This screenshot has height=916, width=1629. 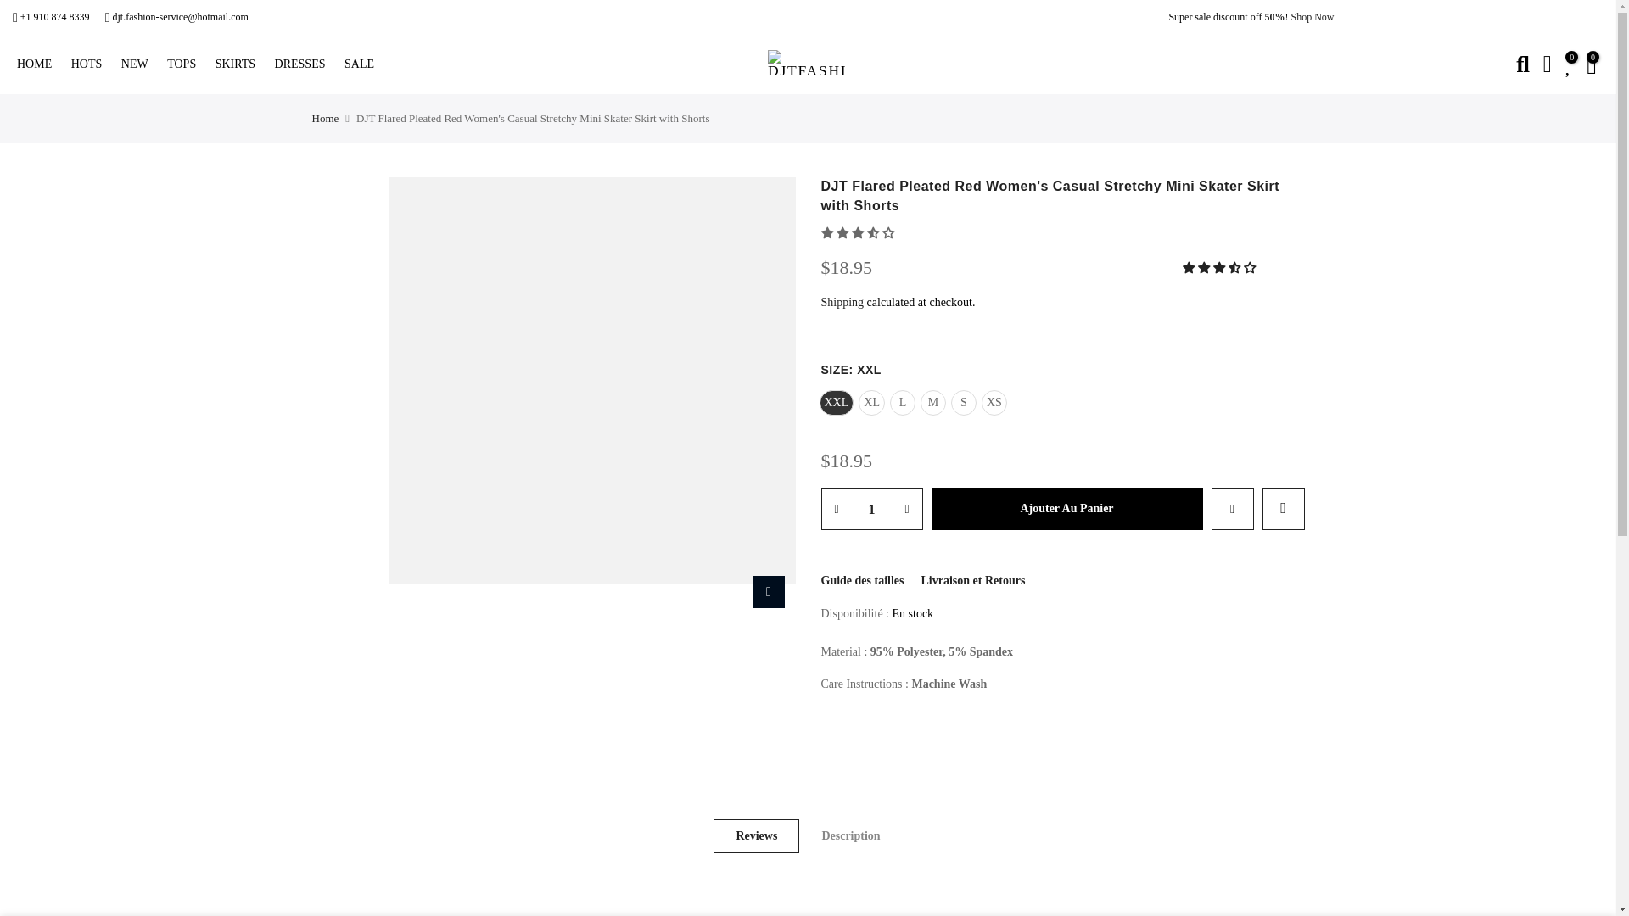 What do you see at coordinates (756, 835) in the screenshot?
I see `Reviews` at bounding box center [756, 835].